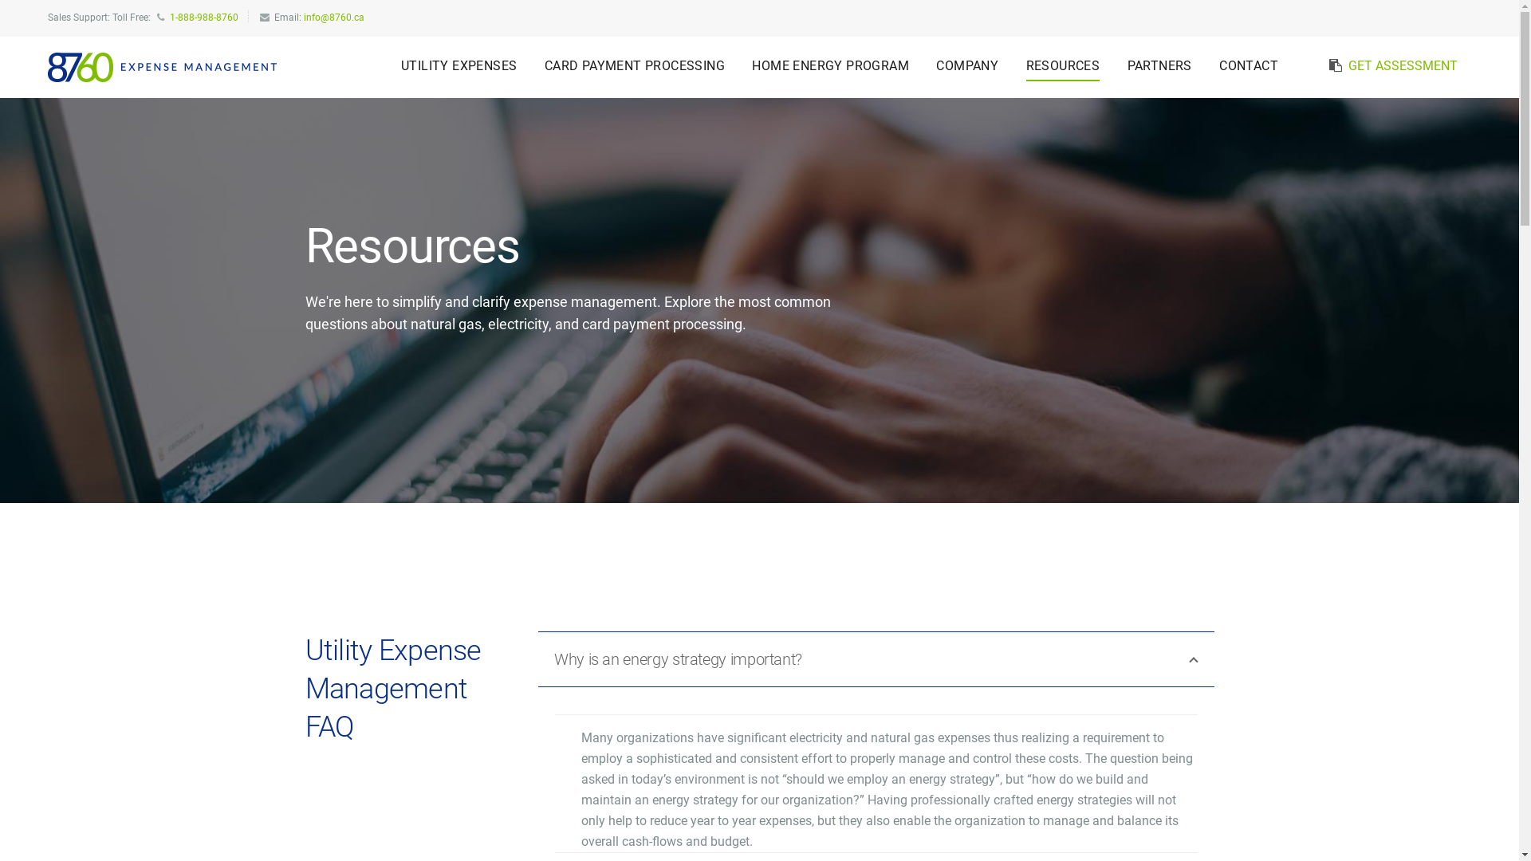 The image size is (1531, 861). Describe the element at coordinates (459, 66) in the screenshot. I see `UTILITY EXPENSES` at that location.